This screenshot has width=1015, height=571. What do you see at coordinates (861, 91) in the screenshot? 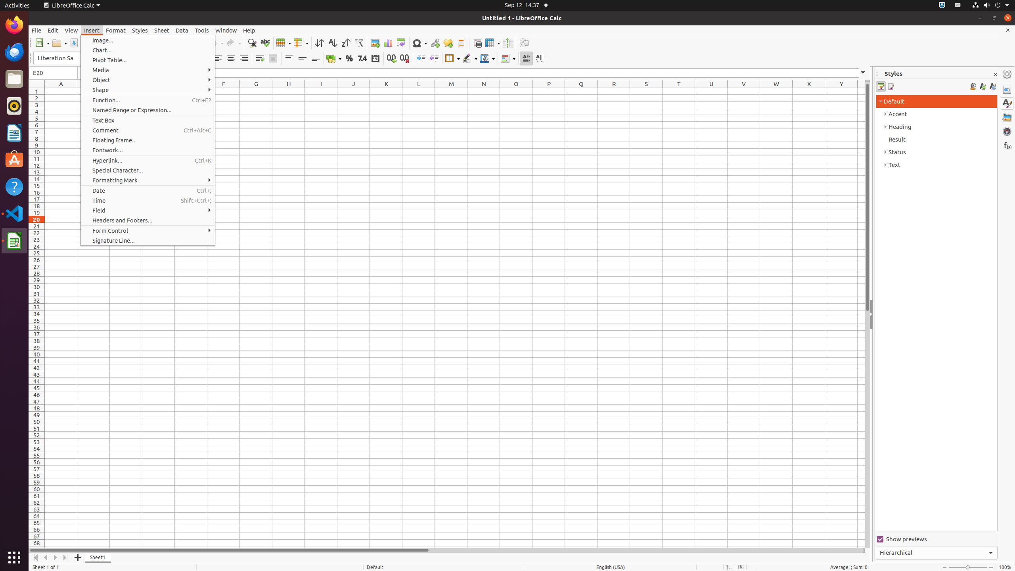
I see `Z1` at bounding box center [861, 91].